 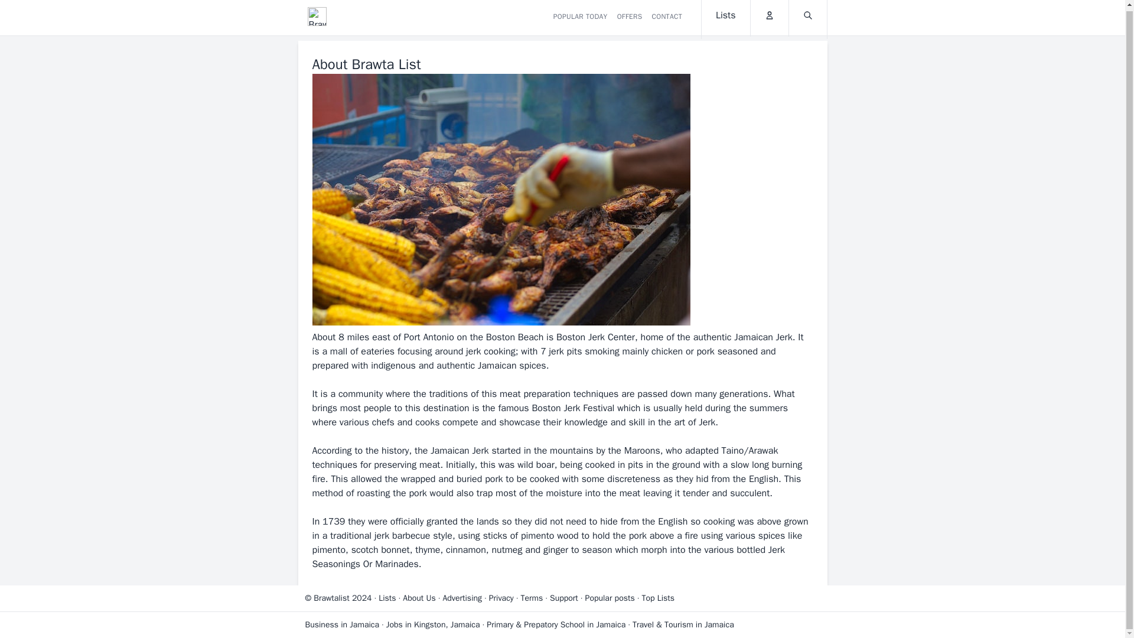 What do you see at coordinates (462, 598) in the screenshot?
I see `Advertising` at bounding box center [462, 598].